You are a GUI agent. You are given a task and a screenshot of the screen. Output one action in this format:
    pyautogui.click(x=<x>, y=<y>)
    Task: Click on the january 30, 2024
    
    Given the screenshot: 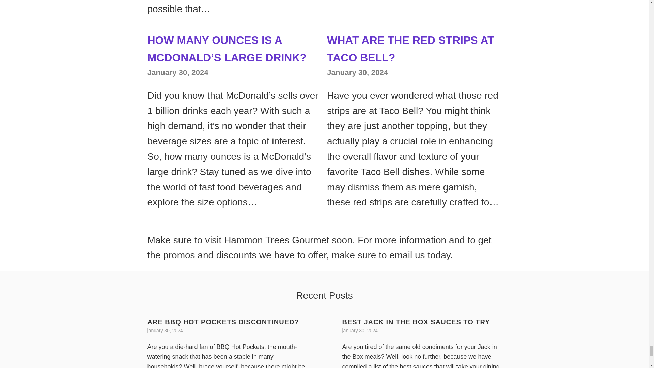 What is the action you would take?
    pyautogui.click(x=165, y=331)
    